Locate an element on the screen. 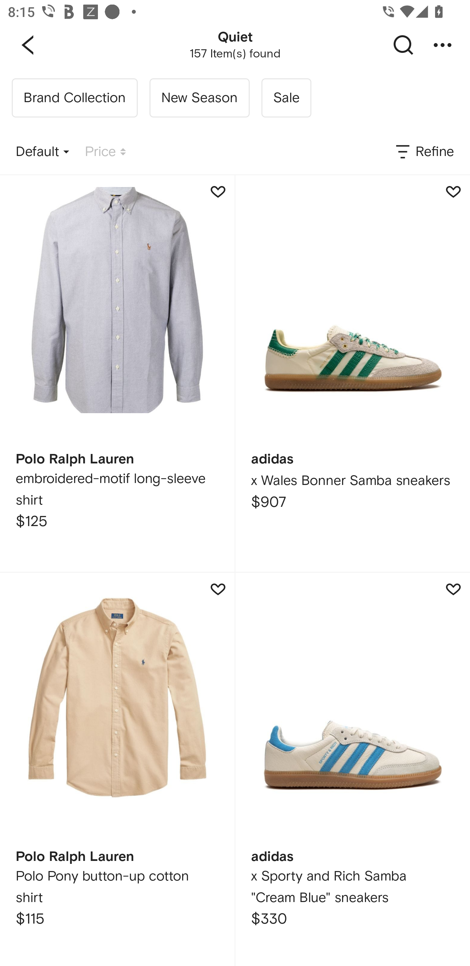 This screenshot has height=966, width=470. Price is located at coordinates (105, 152).